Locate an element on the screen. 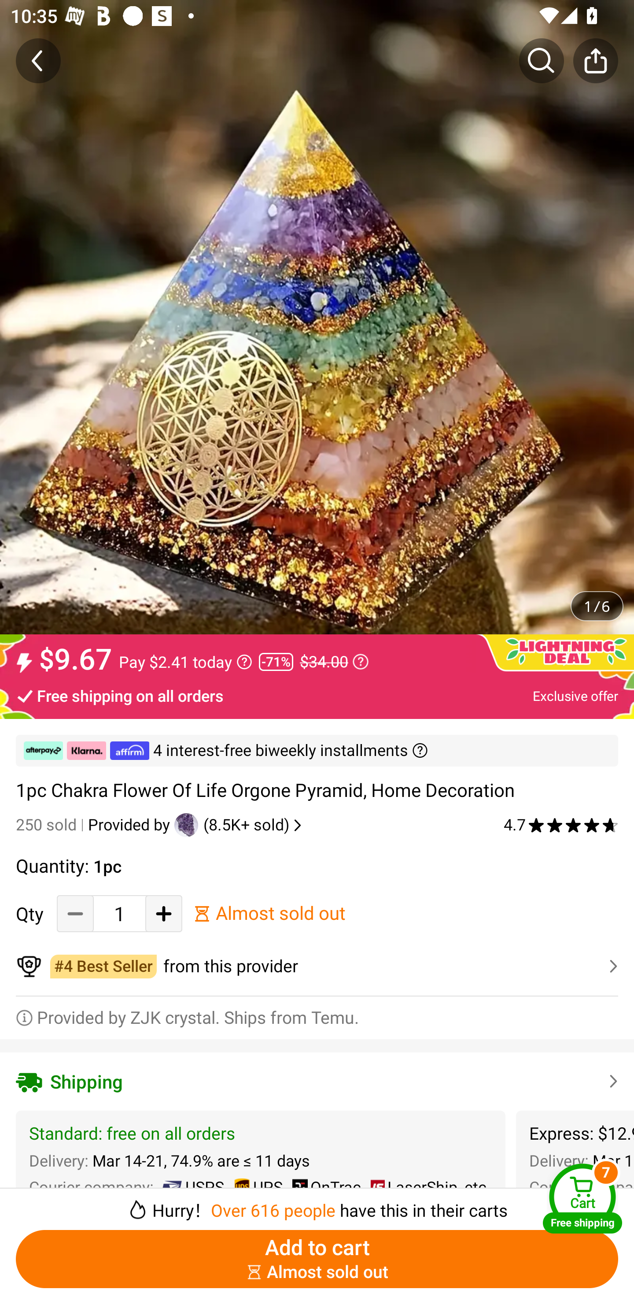 The image size is (634, 1304). ￼￼Hurry！Over 616 people have this in their carts is located at coordinates (317, 1204).